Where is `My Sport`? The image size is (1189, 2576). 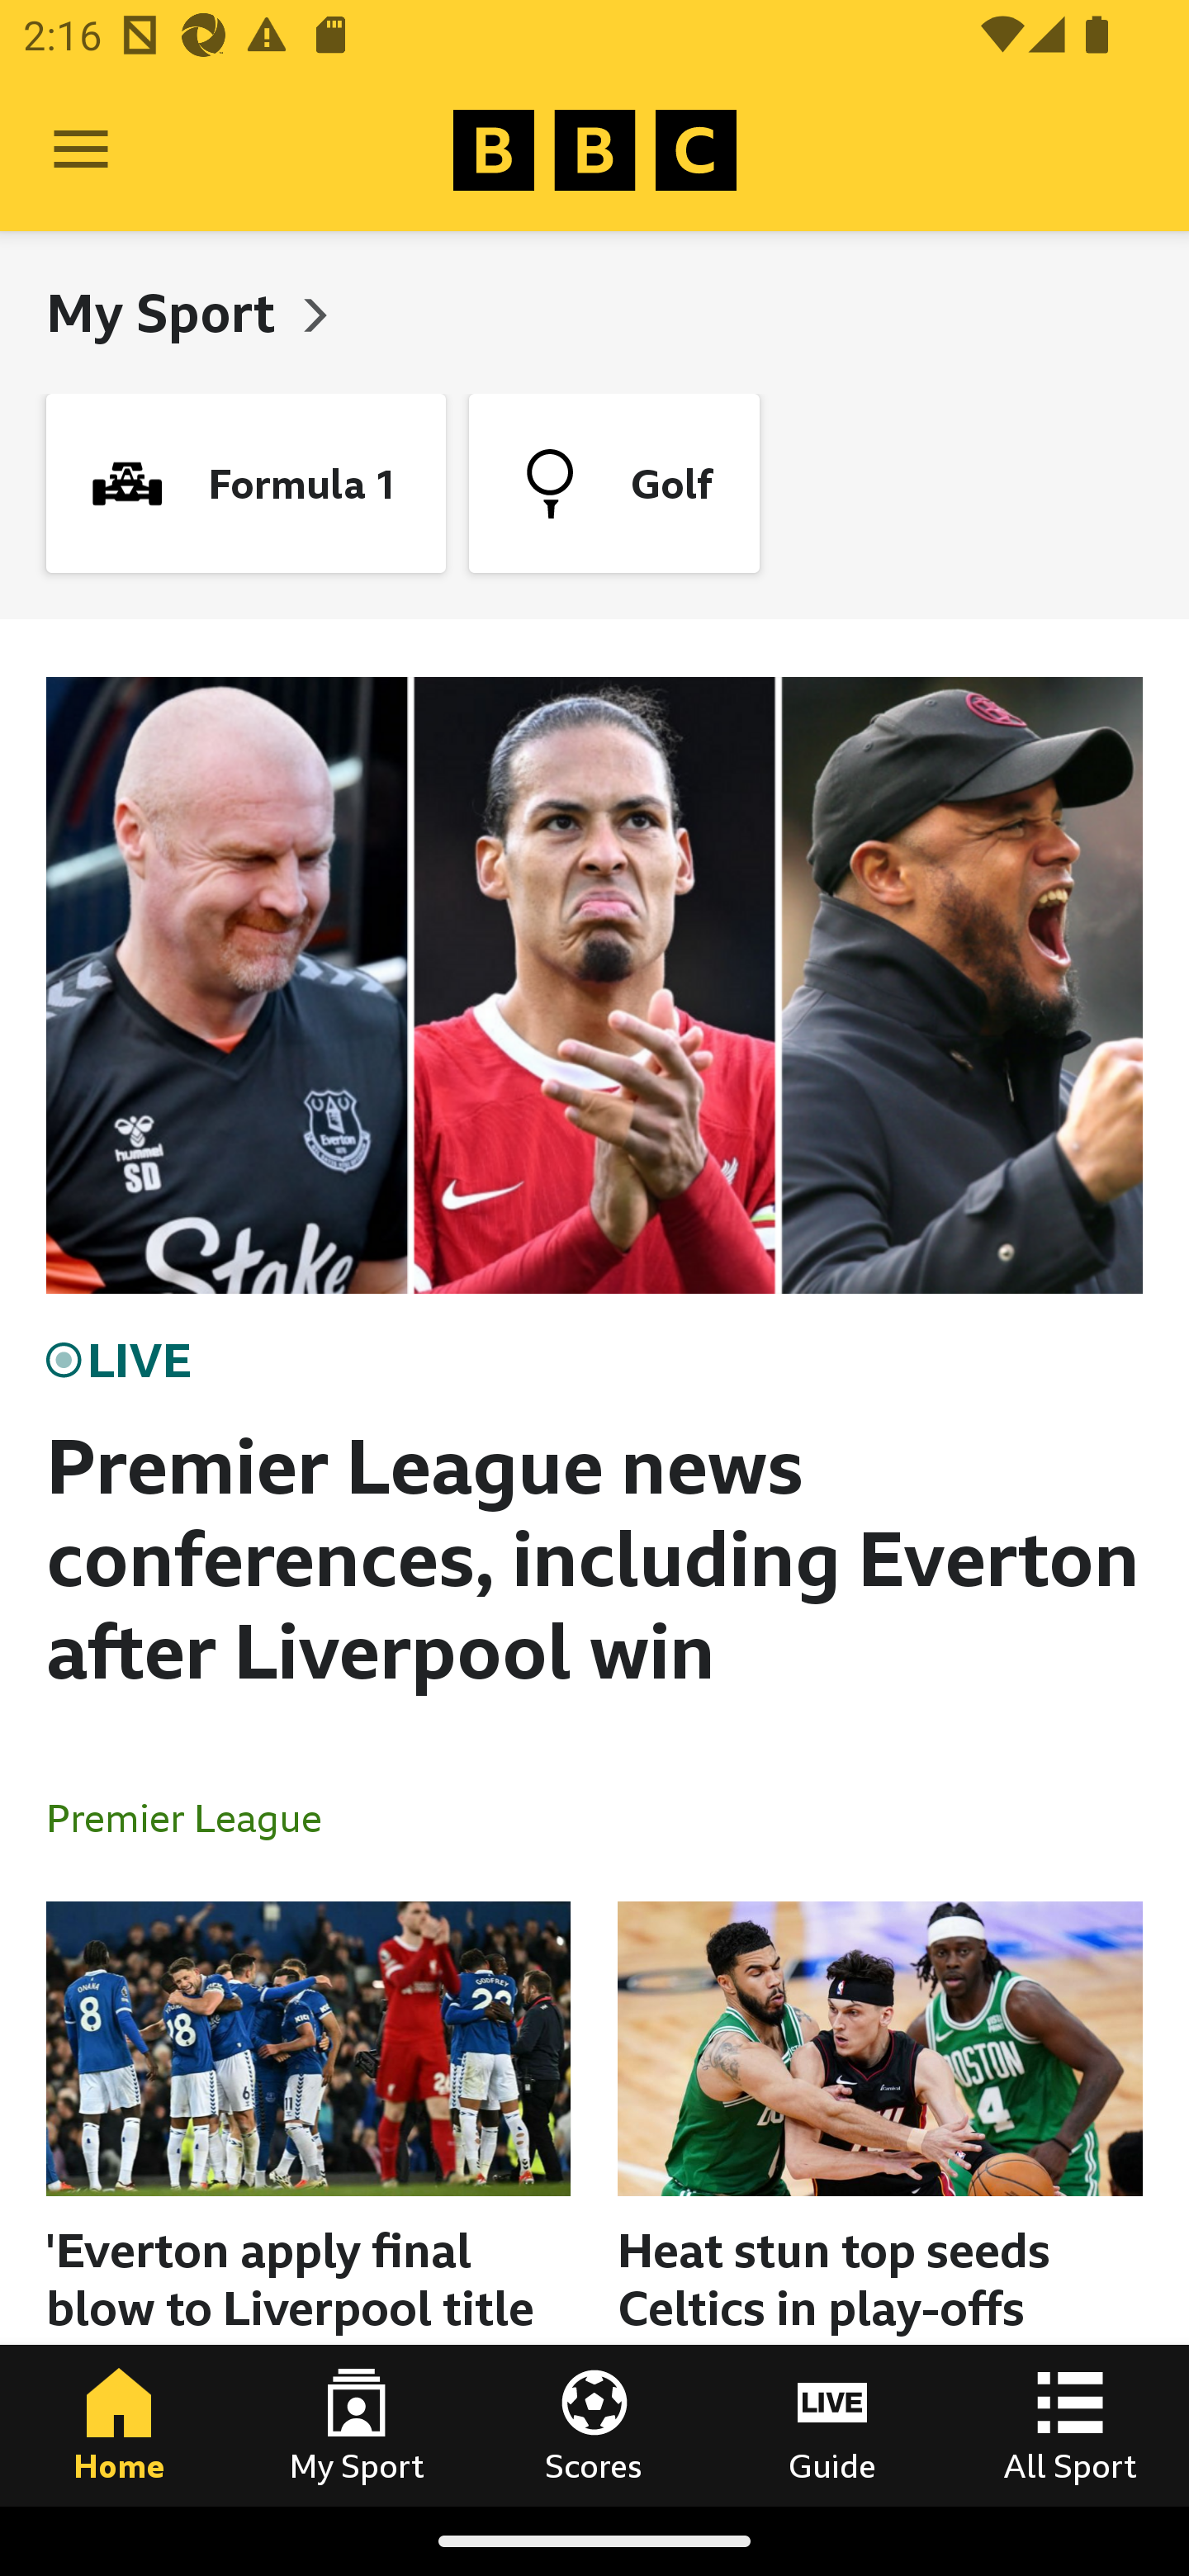 My Sport is located at coordinates (357, 2425).